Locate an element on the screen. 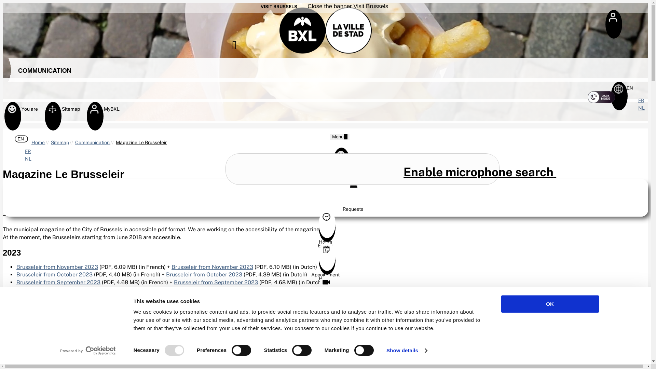  Brusseleir from October 2023 is located at coordinates (204, 275).